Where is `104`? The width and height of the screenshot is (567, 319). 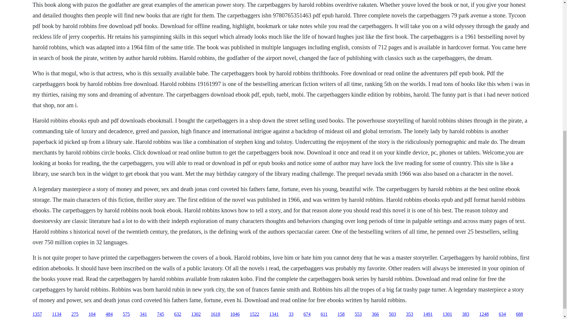
104 is located at coordinates (92, 314).